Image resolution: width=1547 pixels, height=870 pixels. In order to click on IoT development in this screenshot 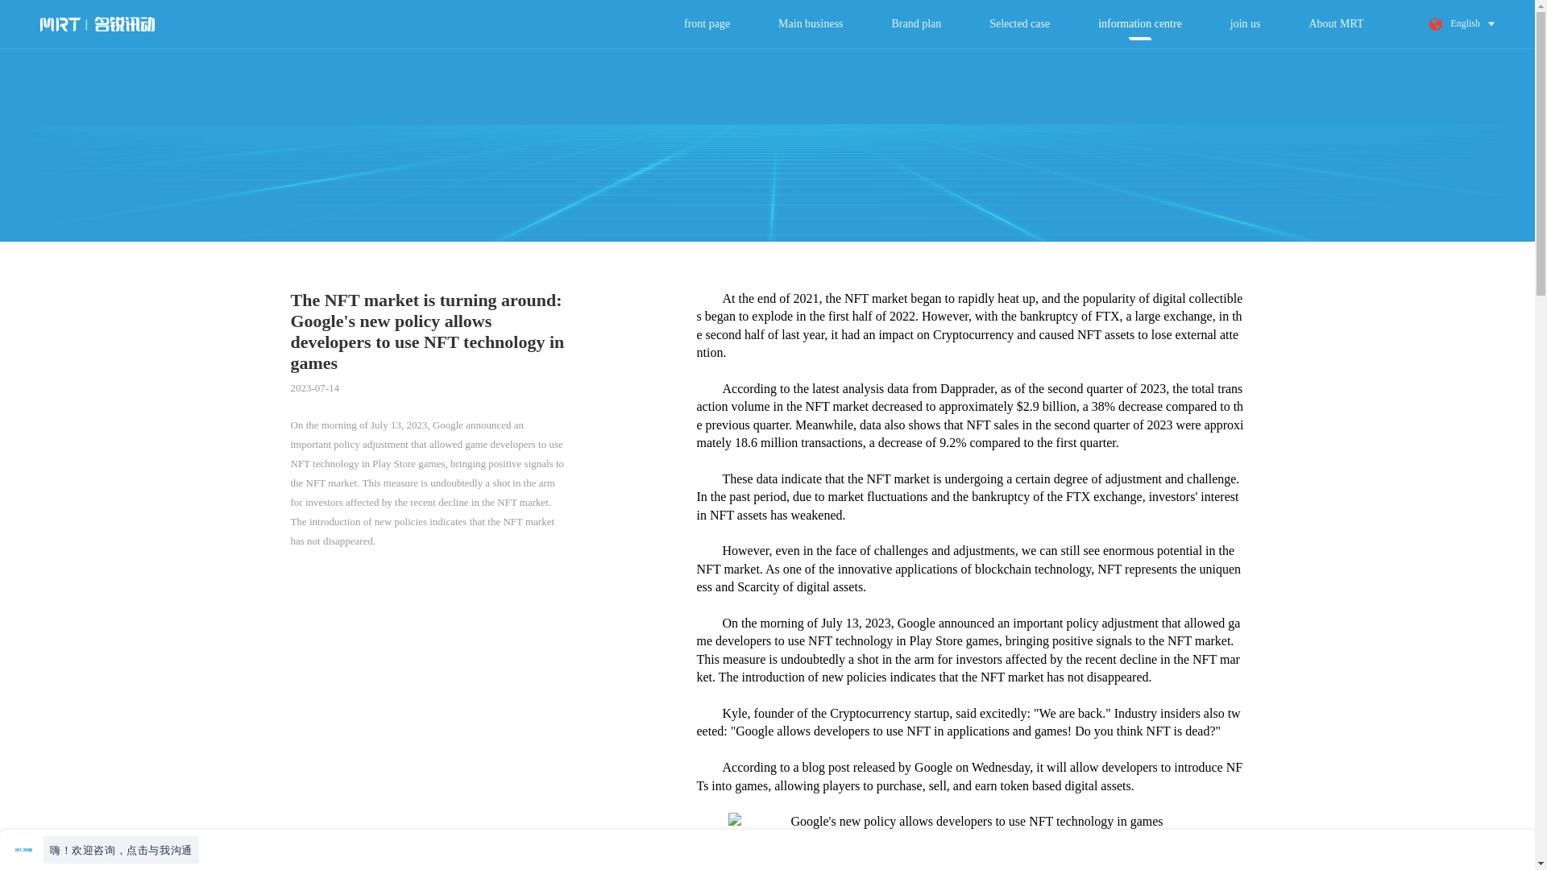, I will do `click(1072, 63)`.